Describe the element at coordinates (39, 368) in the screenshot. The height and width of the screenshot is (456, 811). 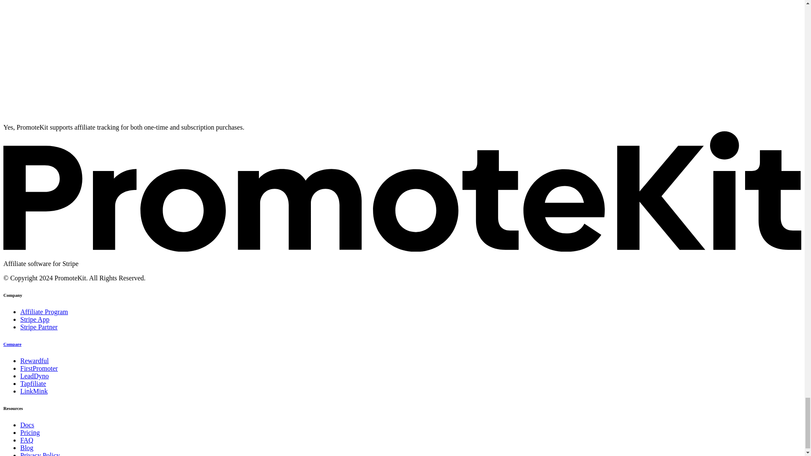
I see `FirstPromoter` at that location.